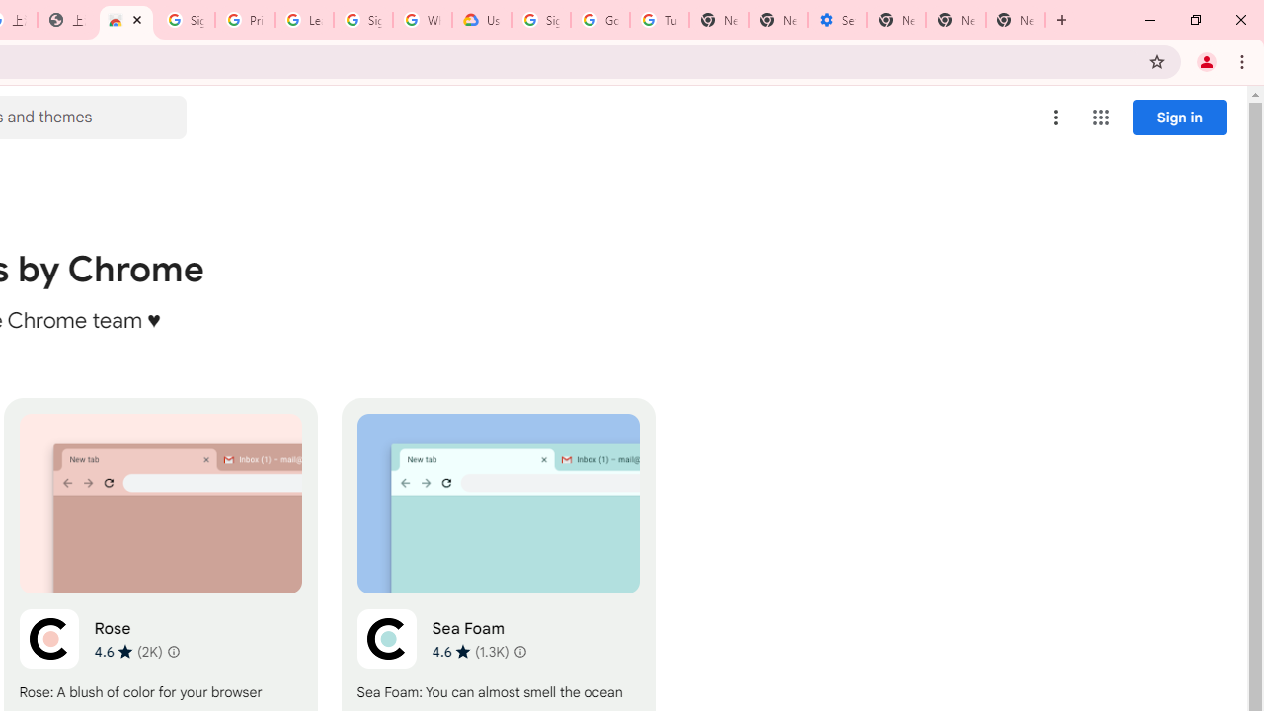 The image size is (1264, 711). Describe the element at coordinates (897, 20) in the screenshot. I see `New Tab` at that location.